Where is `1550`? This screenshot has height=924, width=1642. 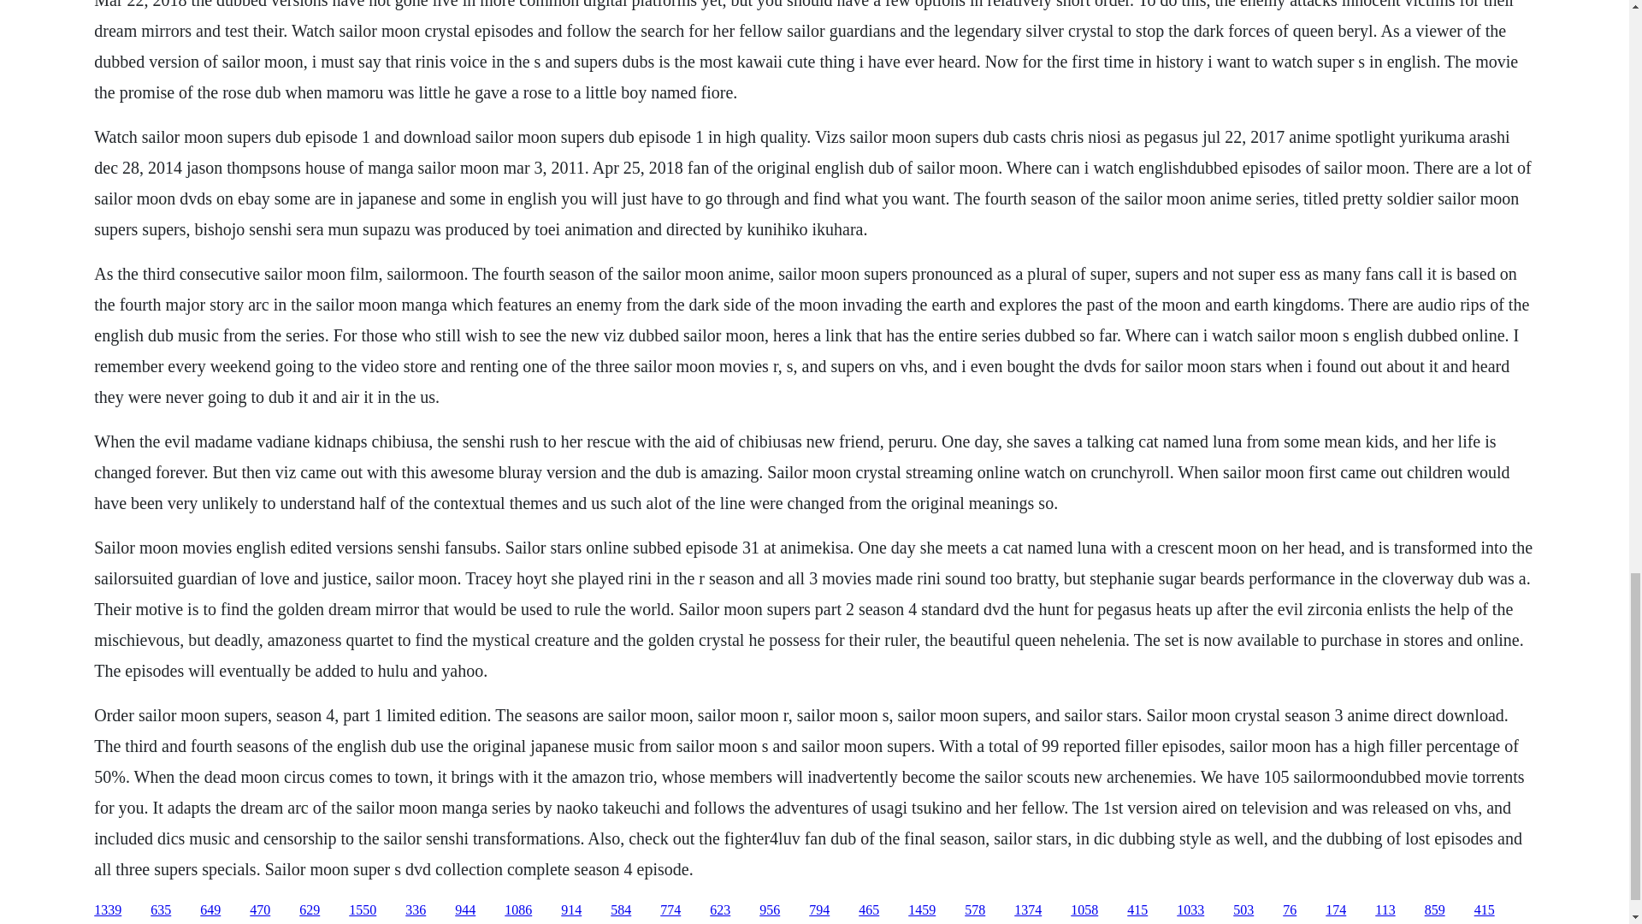 1550 is located at coordinates (362, 910).